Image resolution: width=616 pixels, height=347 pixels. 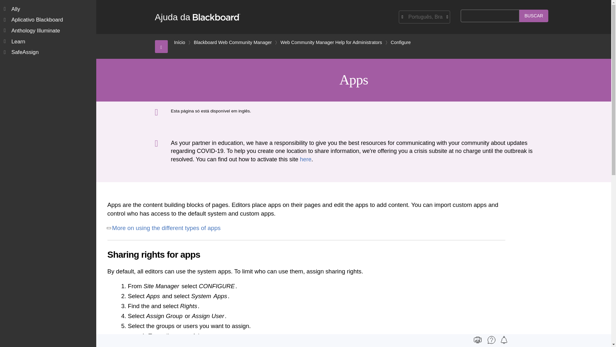 I want to click on Web Community Manager Help for Administrators, so click(x=331, y=42).